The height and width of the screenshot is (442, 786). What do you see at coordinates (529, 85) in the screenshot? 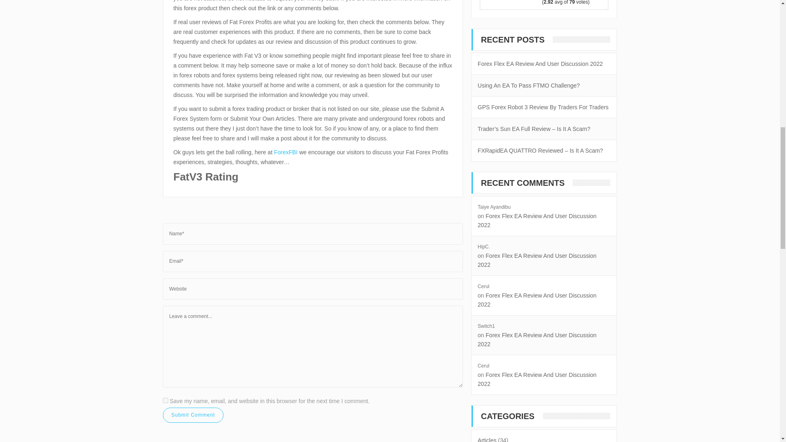
I see `Using An EA To Pass FTMO Challenge?` at bounding box center [529, 85].